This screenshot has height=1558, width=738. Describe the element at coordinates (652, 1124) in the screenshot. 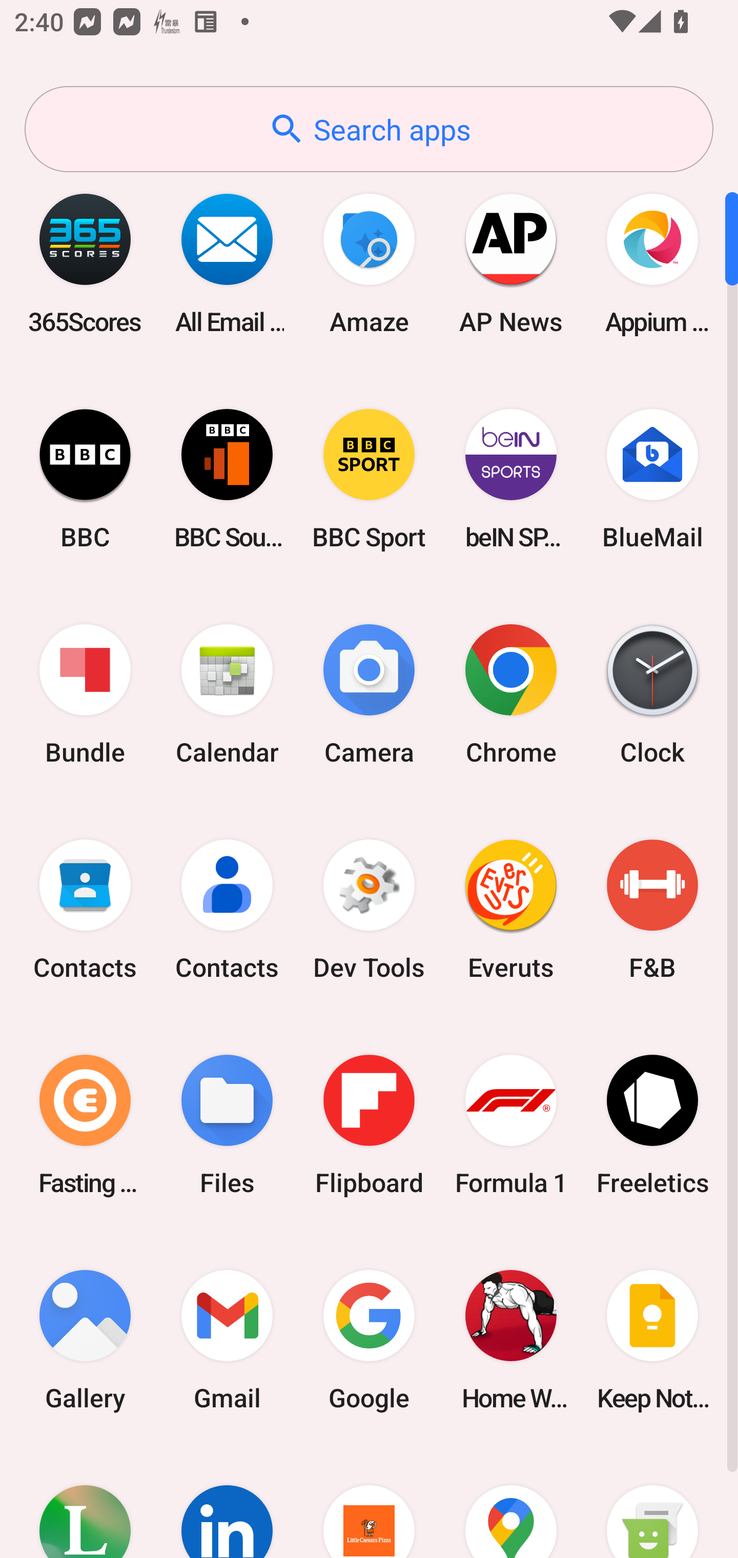

I see `Freeletics` at that location.